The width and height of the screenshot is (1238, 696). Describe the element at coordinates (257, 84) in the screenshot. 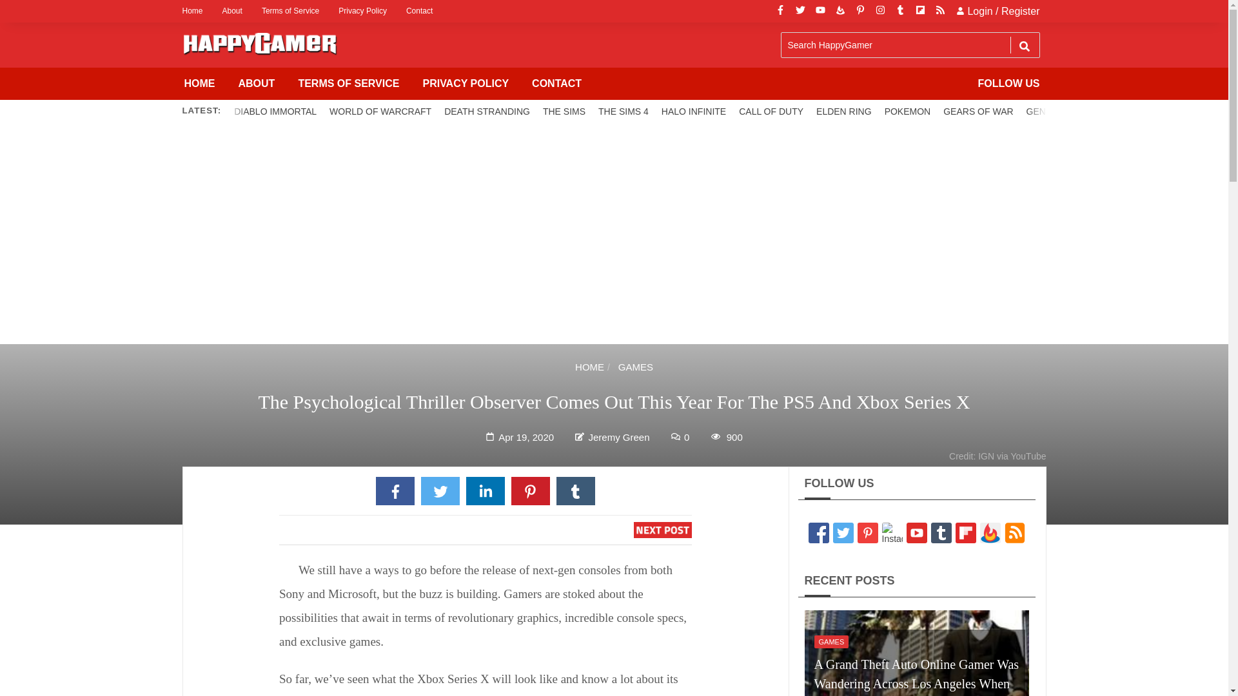

I see `ABOUT` at that location.